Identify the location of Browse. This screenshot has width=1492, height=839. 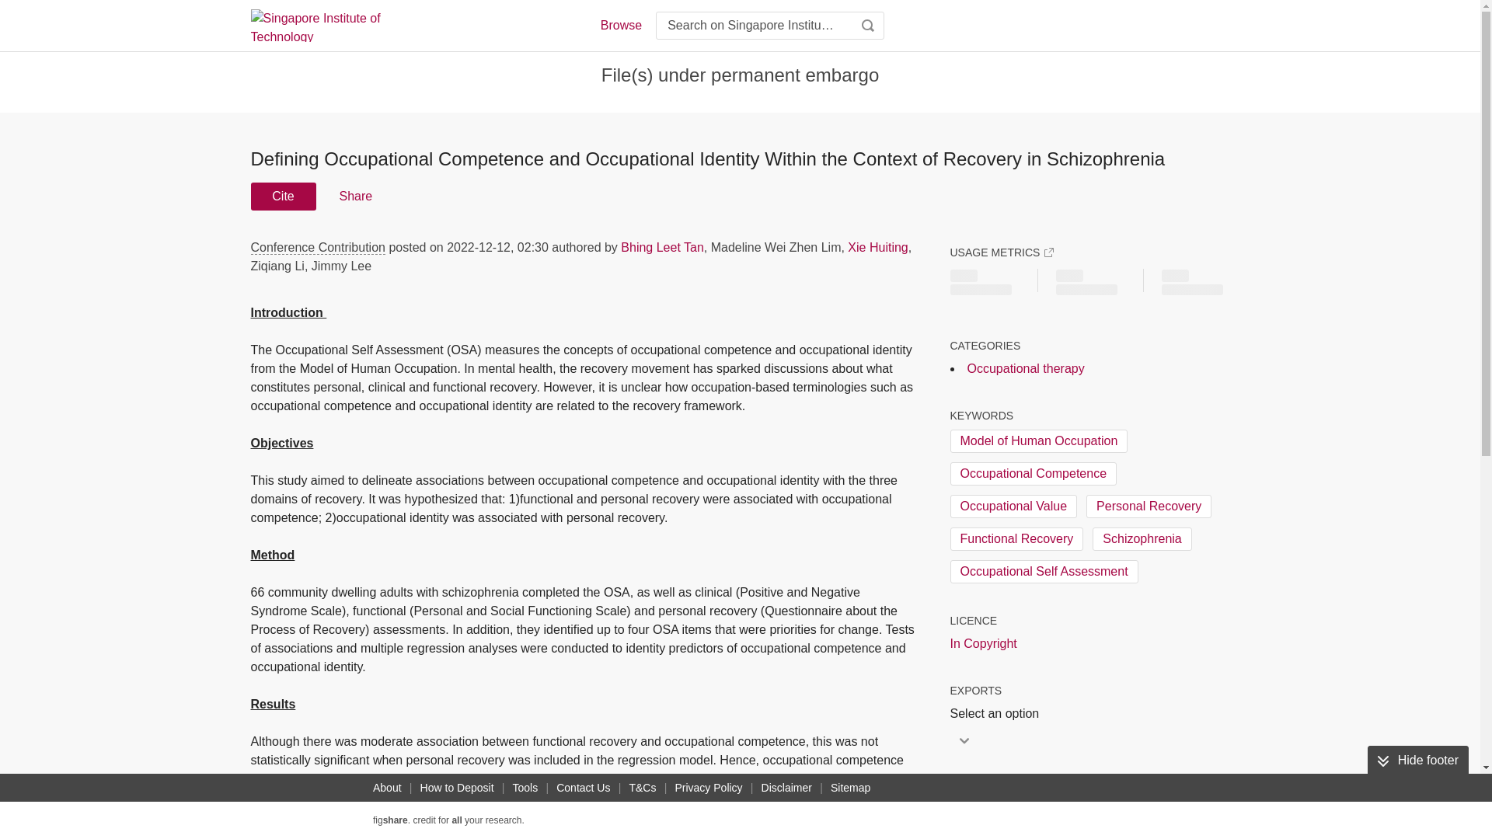
(620, 25).